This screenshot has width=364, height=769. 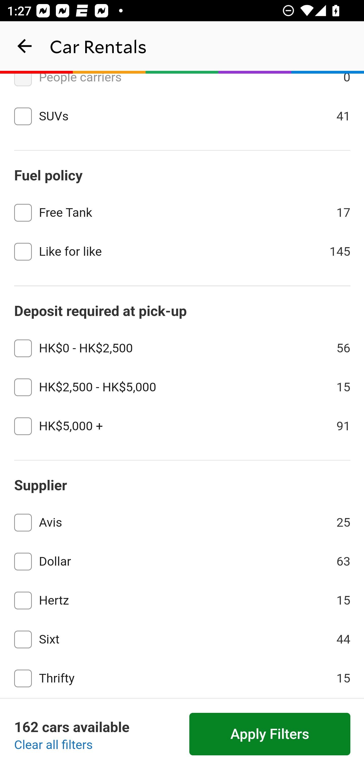 I want to click on navigation_button, so click(x=25, y=46).